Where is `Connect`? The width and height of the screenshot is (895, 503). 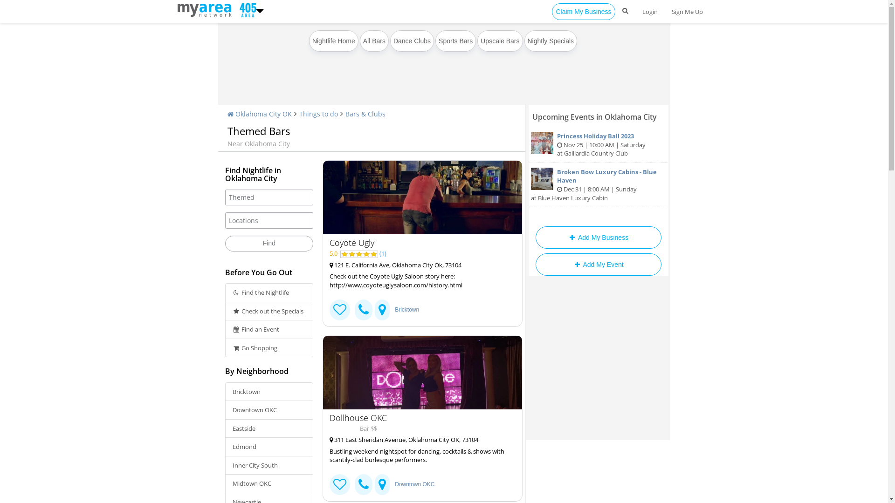
Connect is located at coordinates (340, 484).